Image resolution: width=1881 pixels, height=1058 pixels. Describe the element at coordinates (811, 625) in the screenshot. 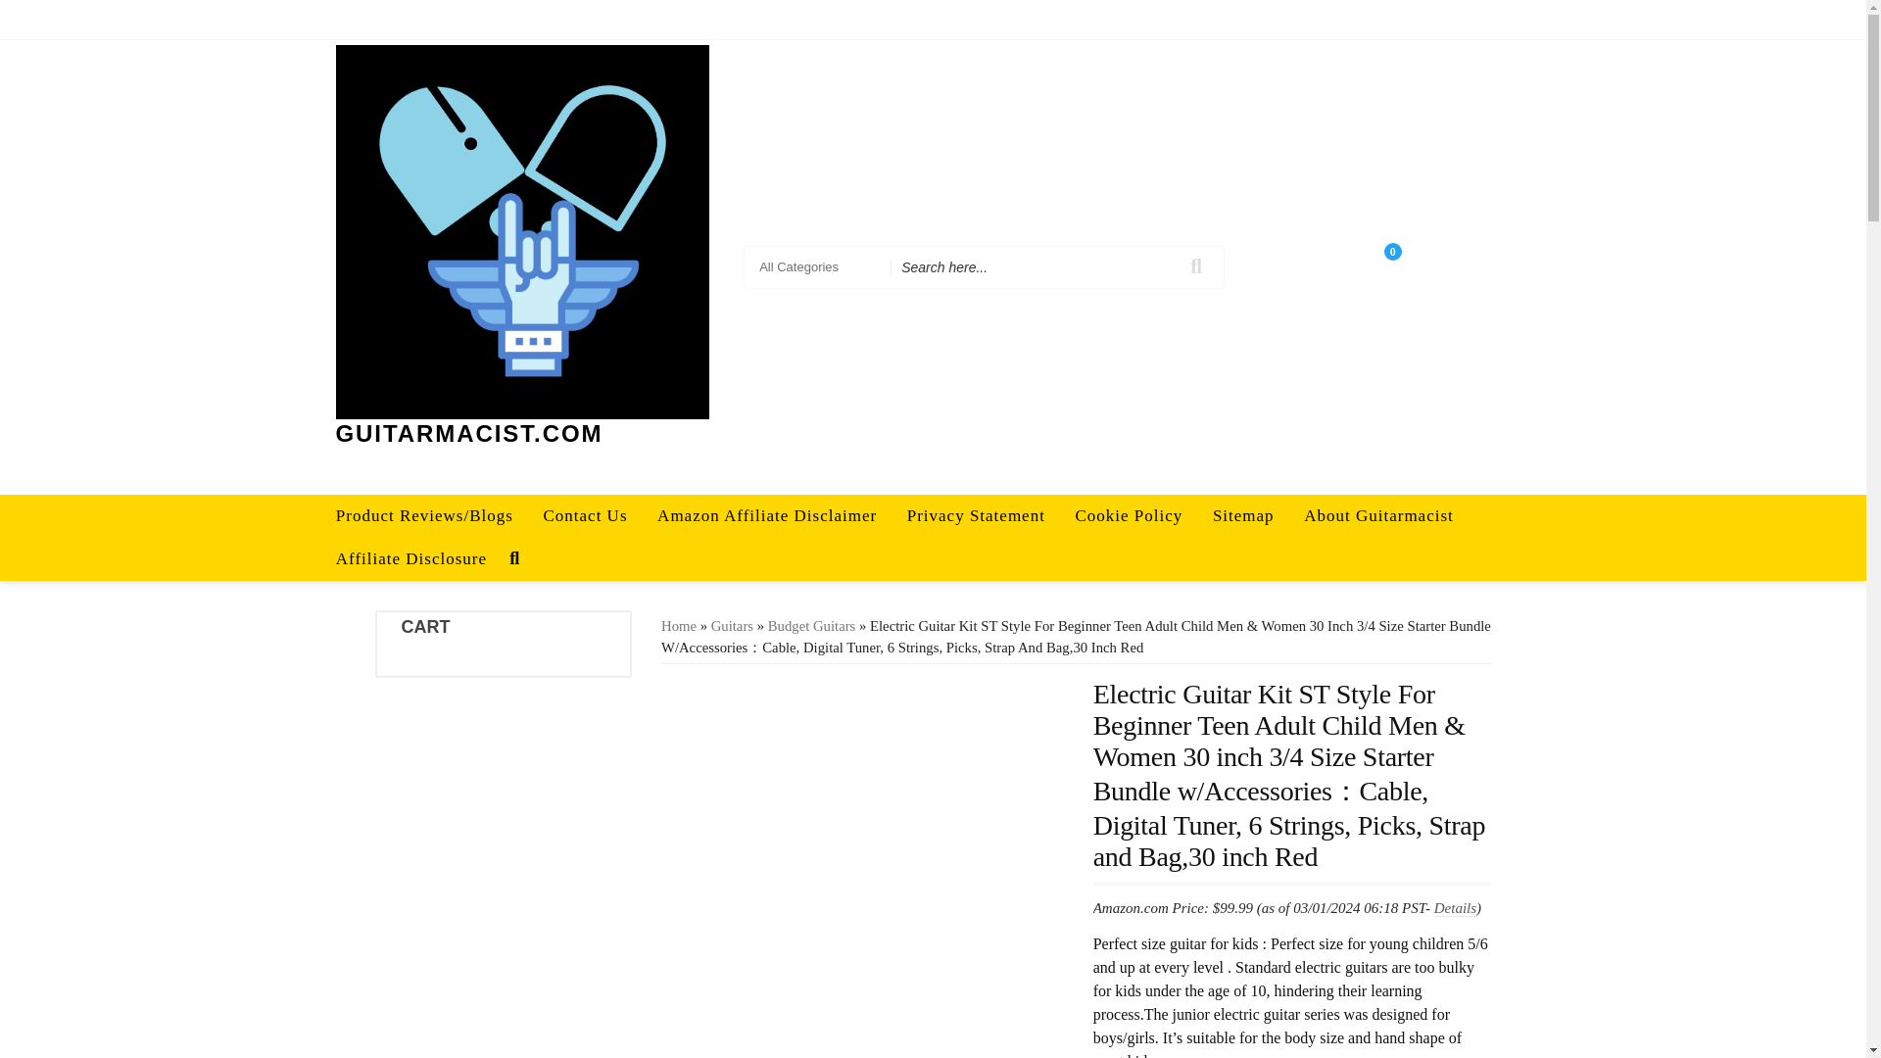

I see `Budget Guitars` at that location.